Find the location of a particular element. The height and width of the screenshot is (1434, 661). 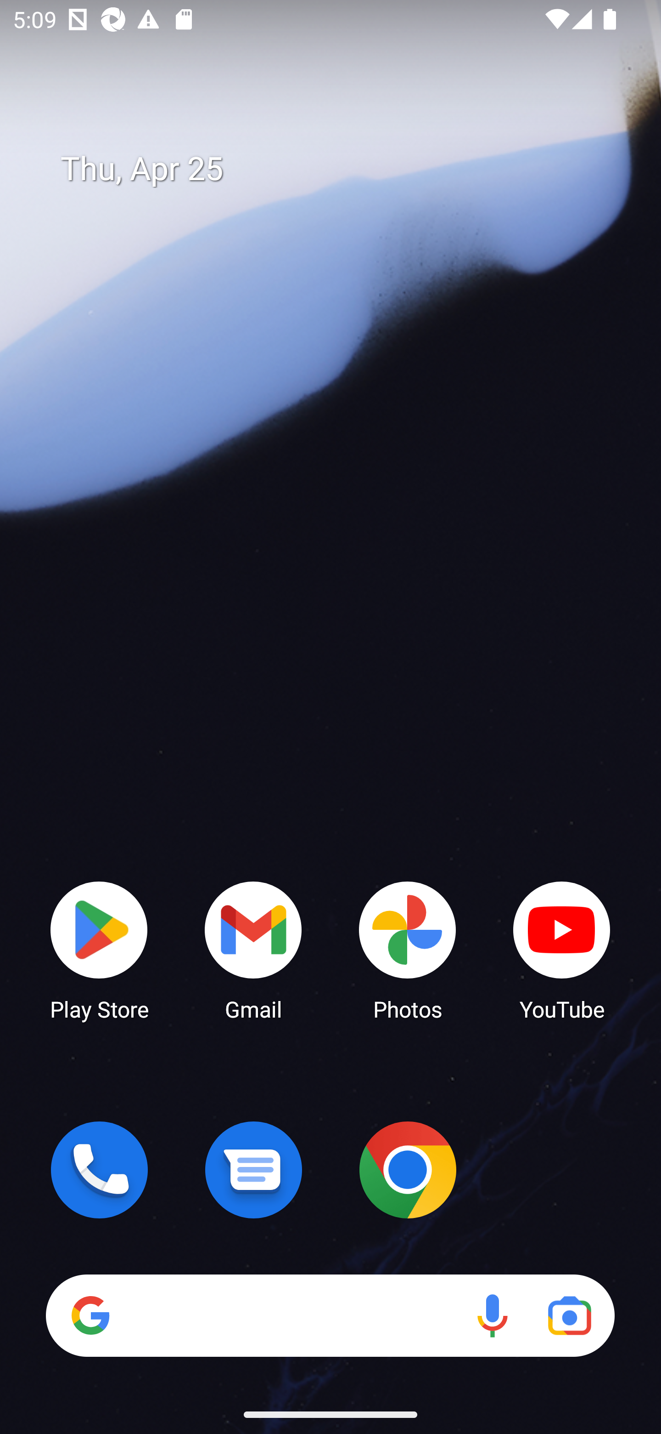

Voice search is located at coordinates (492, 1315).